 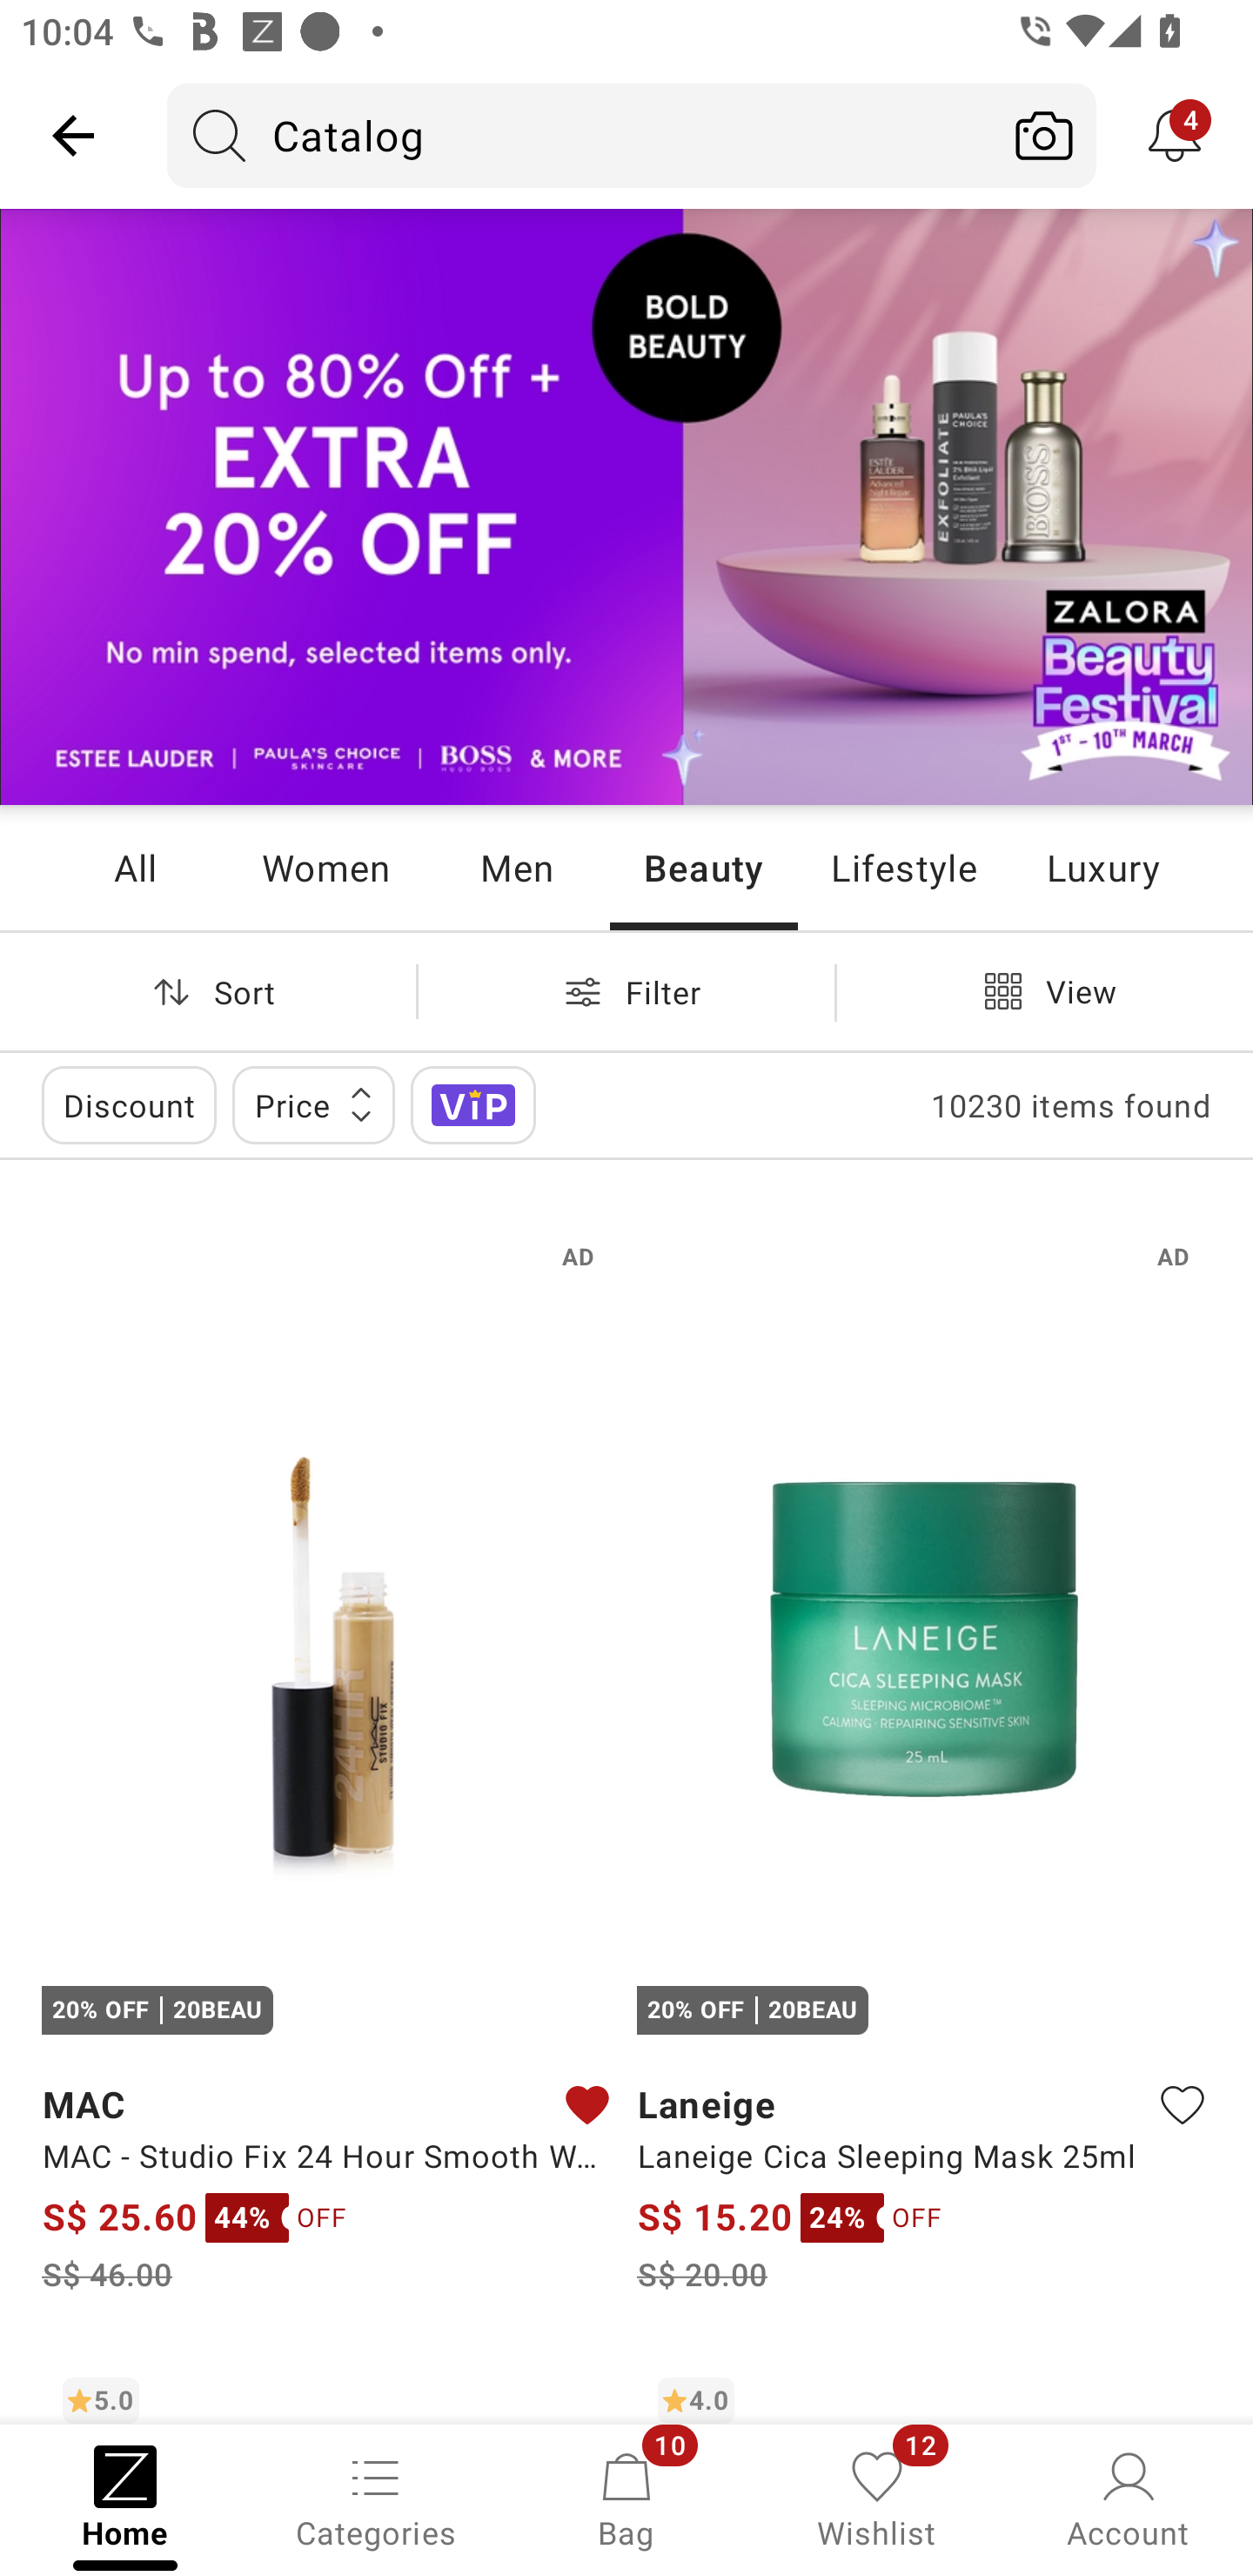 What do you see at coordinates (903, 867) in the screenshot?
I see `Lifestyle` at bounding box center [903, 867].